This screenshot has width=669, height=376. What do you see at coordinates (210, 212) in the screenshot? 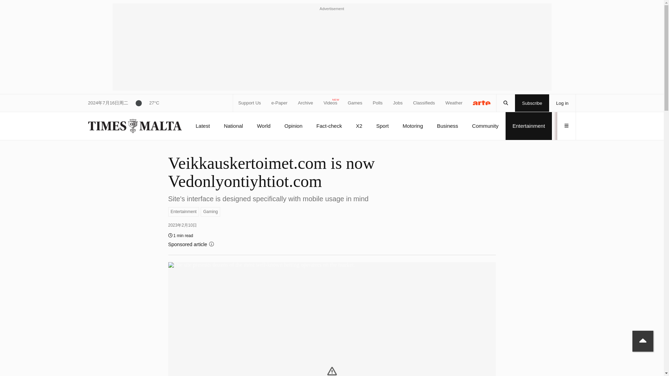
I see `Gaming` at bounding box center [210, 212].